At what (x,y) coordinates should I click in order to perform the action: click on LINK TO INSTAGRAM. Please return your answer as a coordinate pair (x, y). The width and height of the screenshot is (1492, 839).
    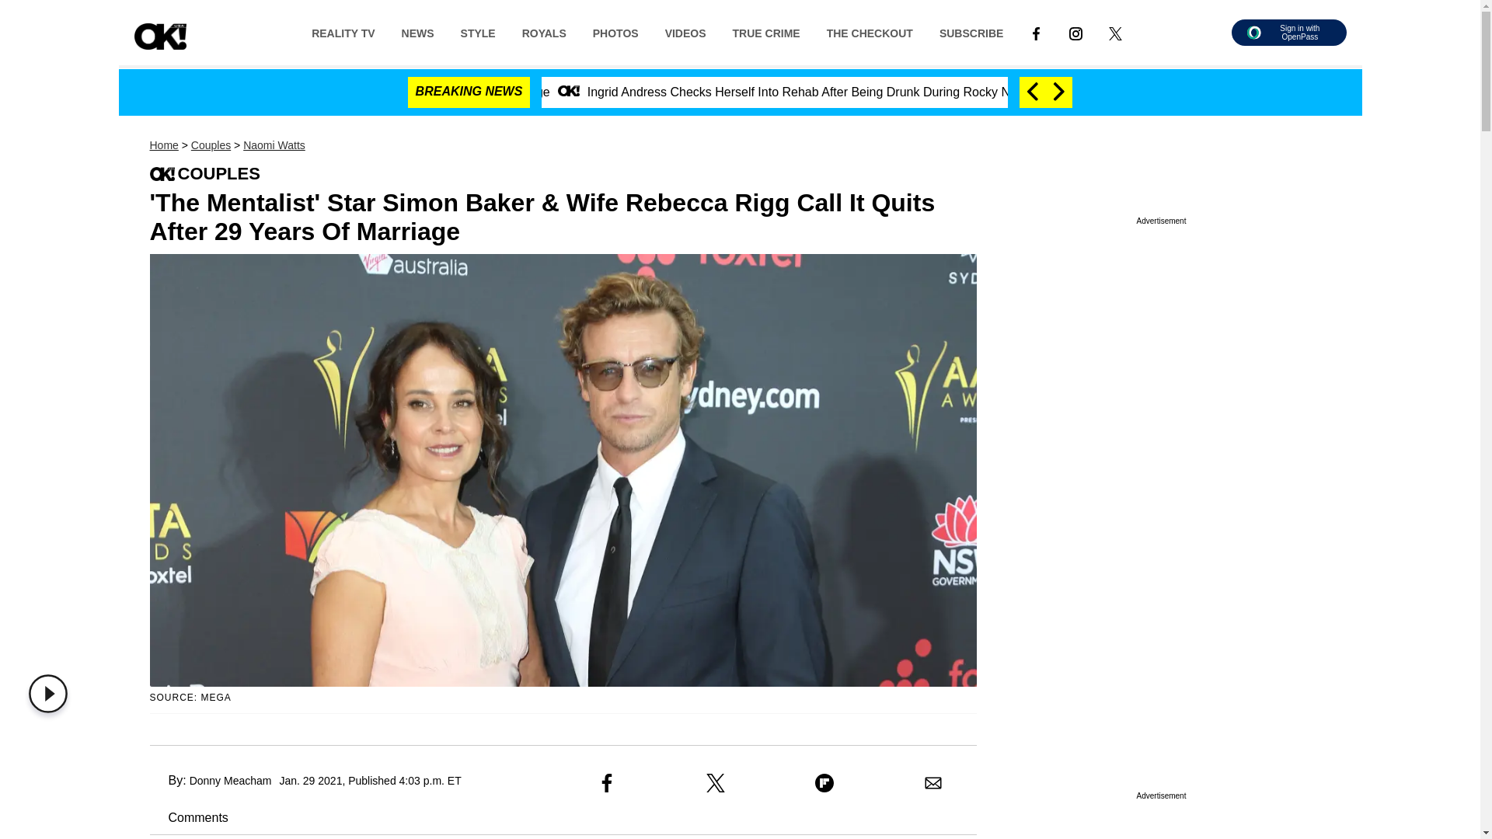
    Looking at the image, I should click on (1075, 32).